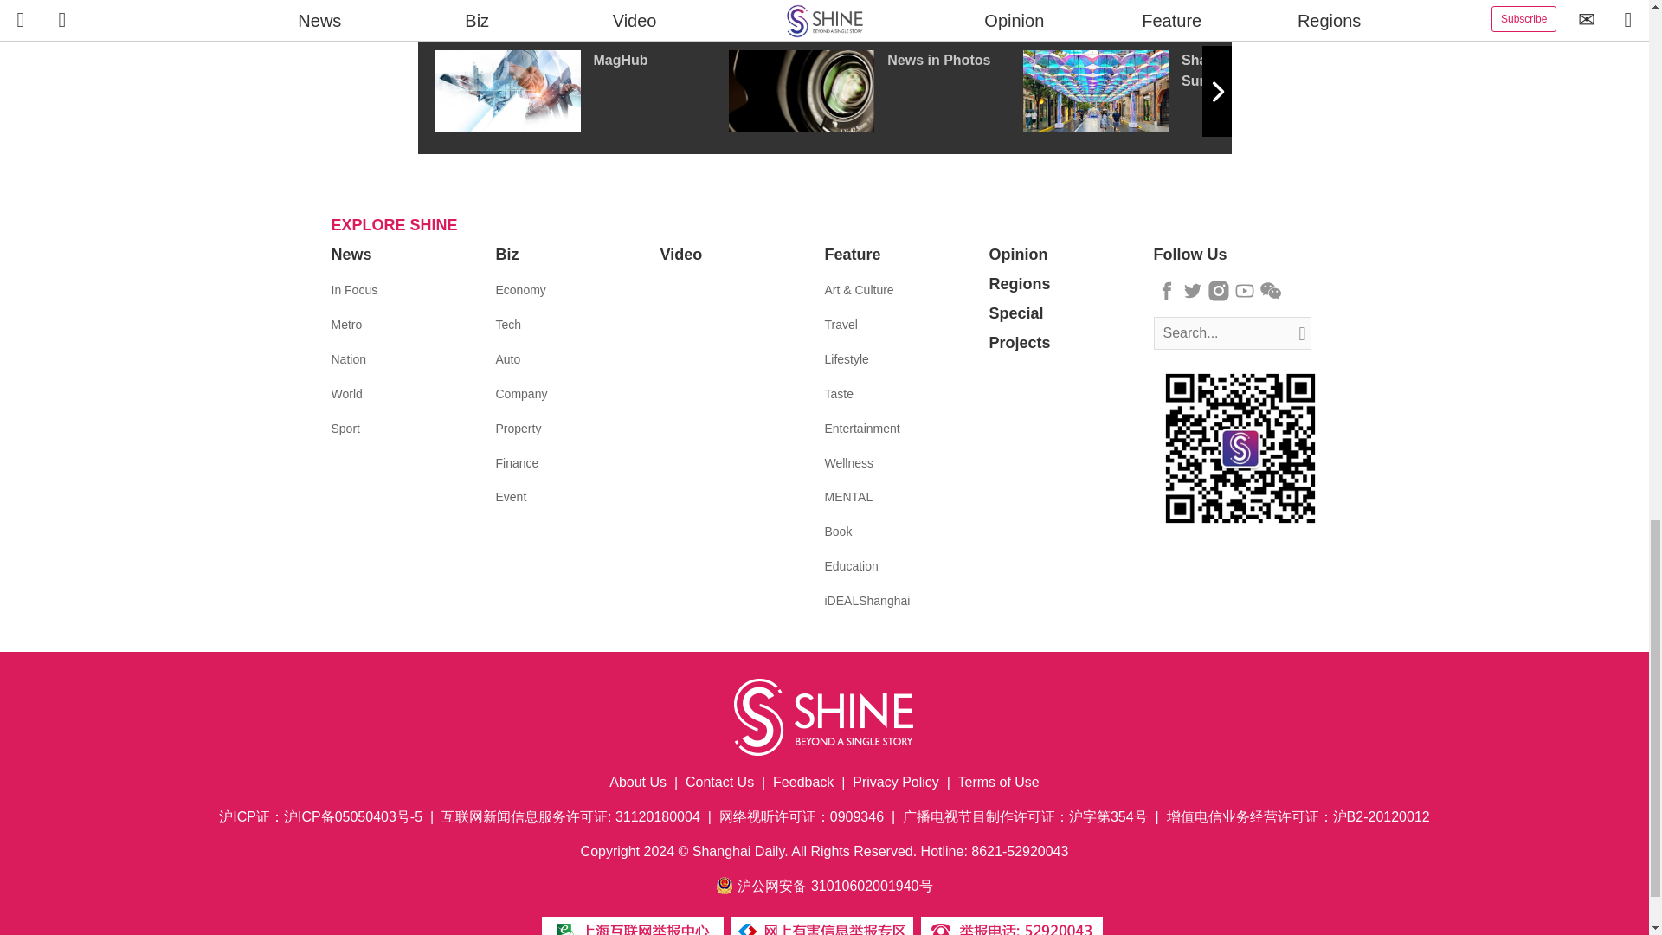  Describe the element at coordinates (580, 91) in the screenshot. I see `MagHub` at that location.